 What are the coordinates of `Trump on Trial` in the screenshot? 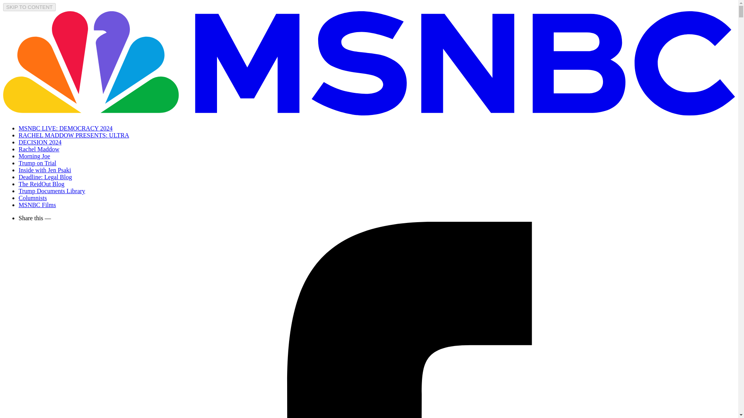 It's located at (37, 163).